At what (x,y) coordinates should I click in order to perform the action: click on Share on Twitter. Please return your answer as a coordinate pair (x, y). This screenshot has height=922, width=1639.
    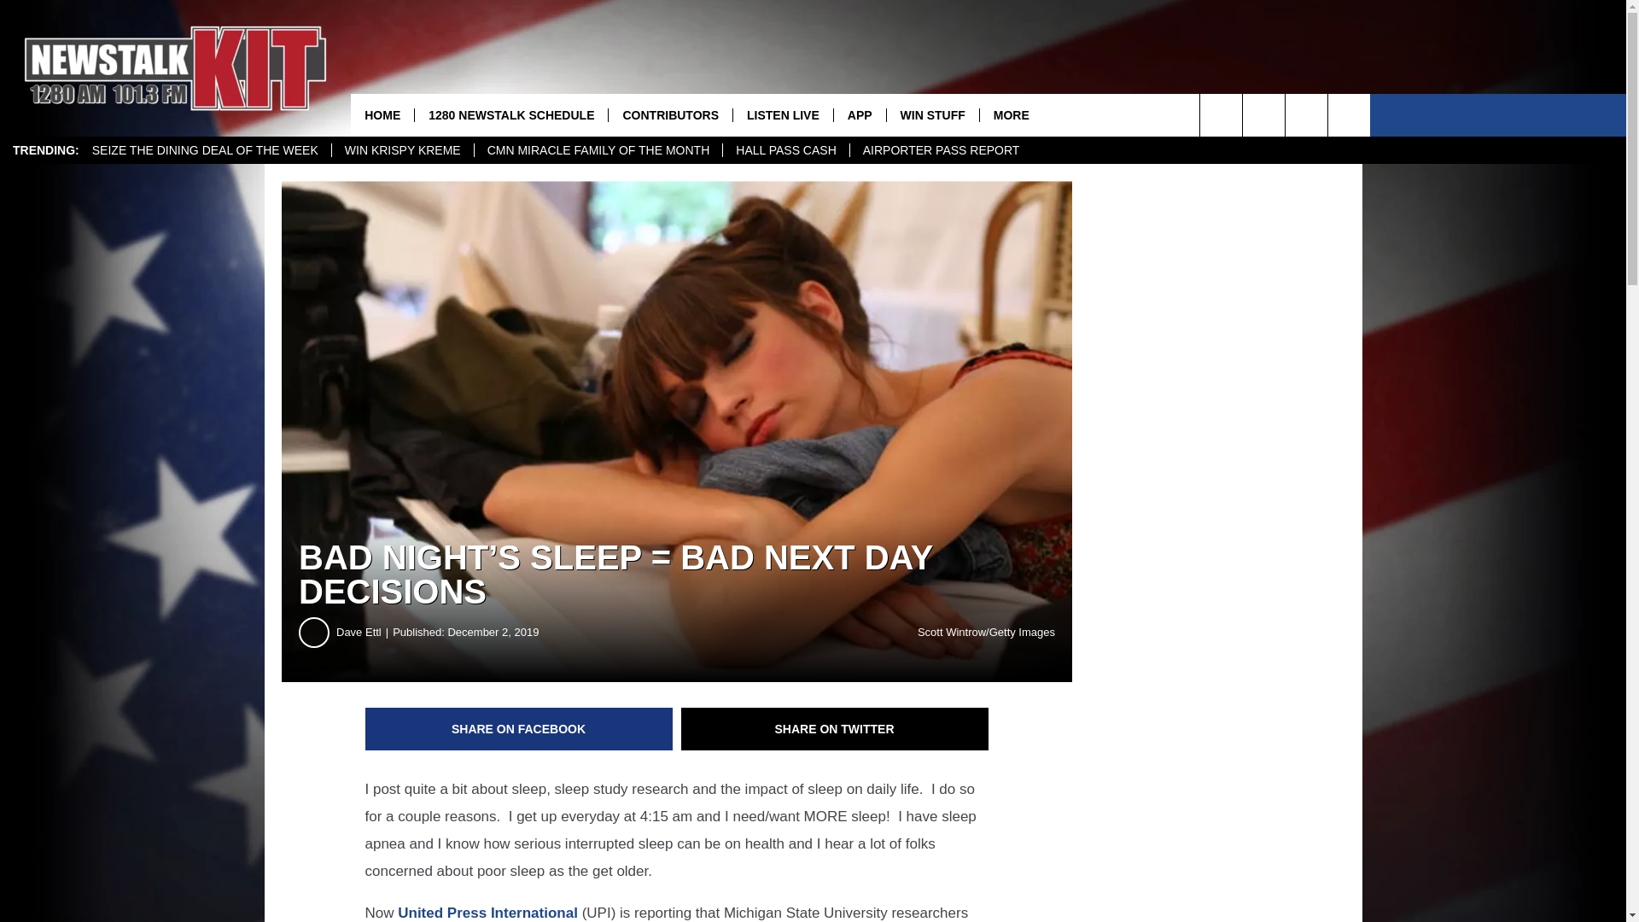
    Looking at the image, I should click on (835, 729).